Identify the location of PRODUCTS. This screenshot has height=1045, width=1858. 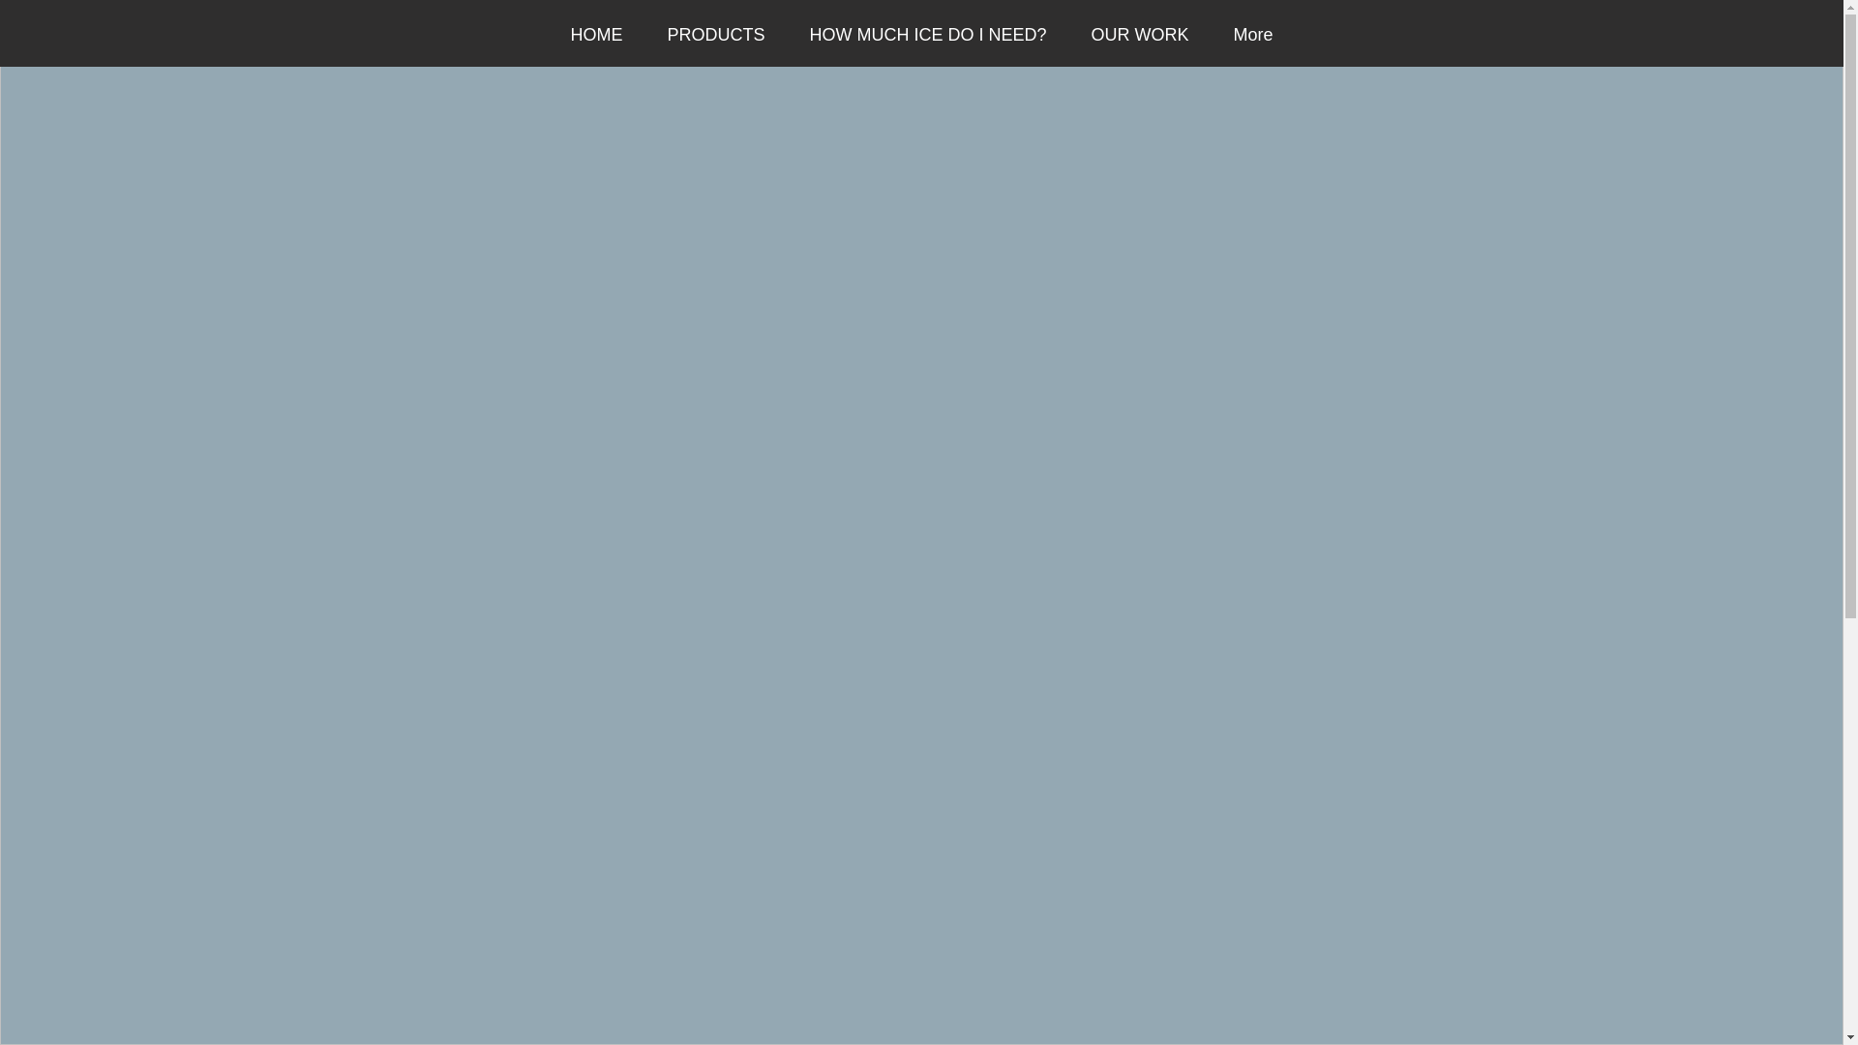
(715, 33).